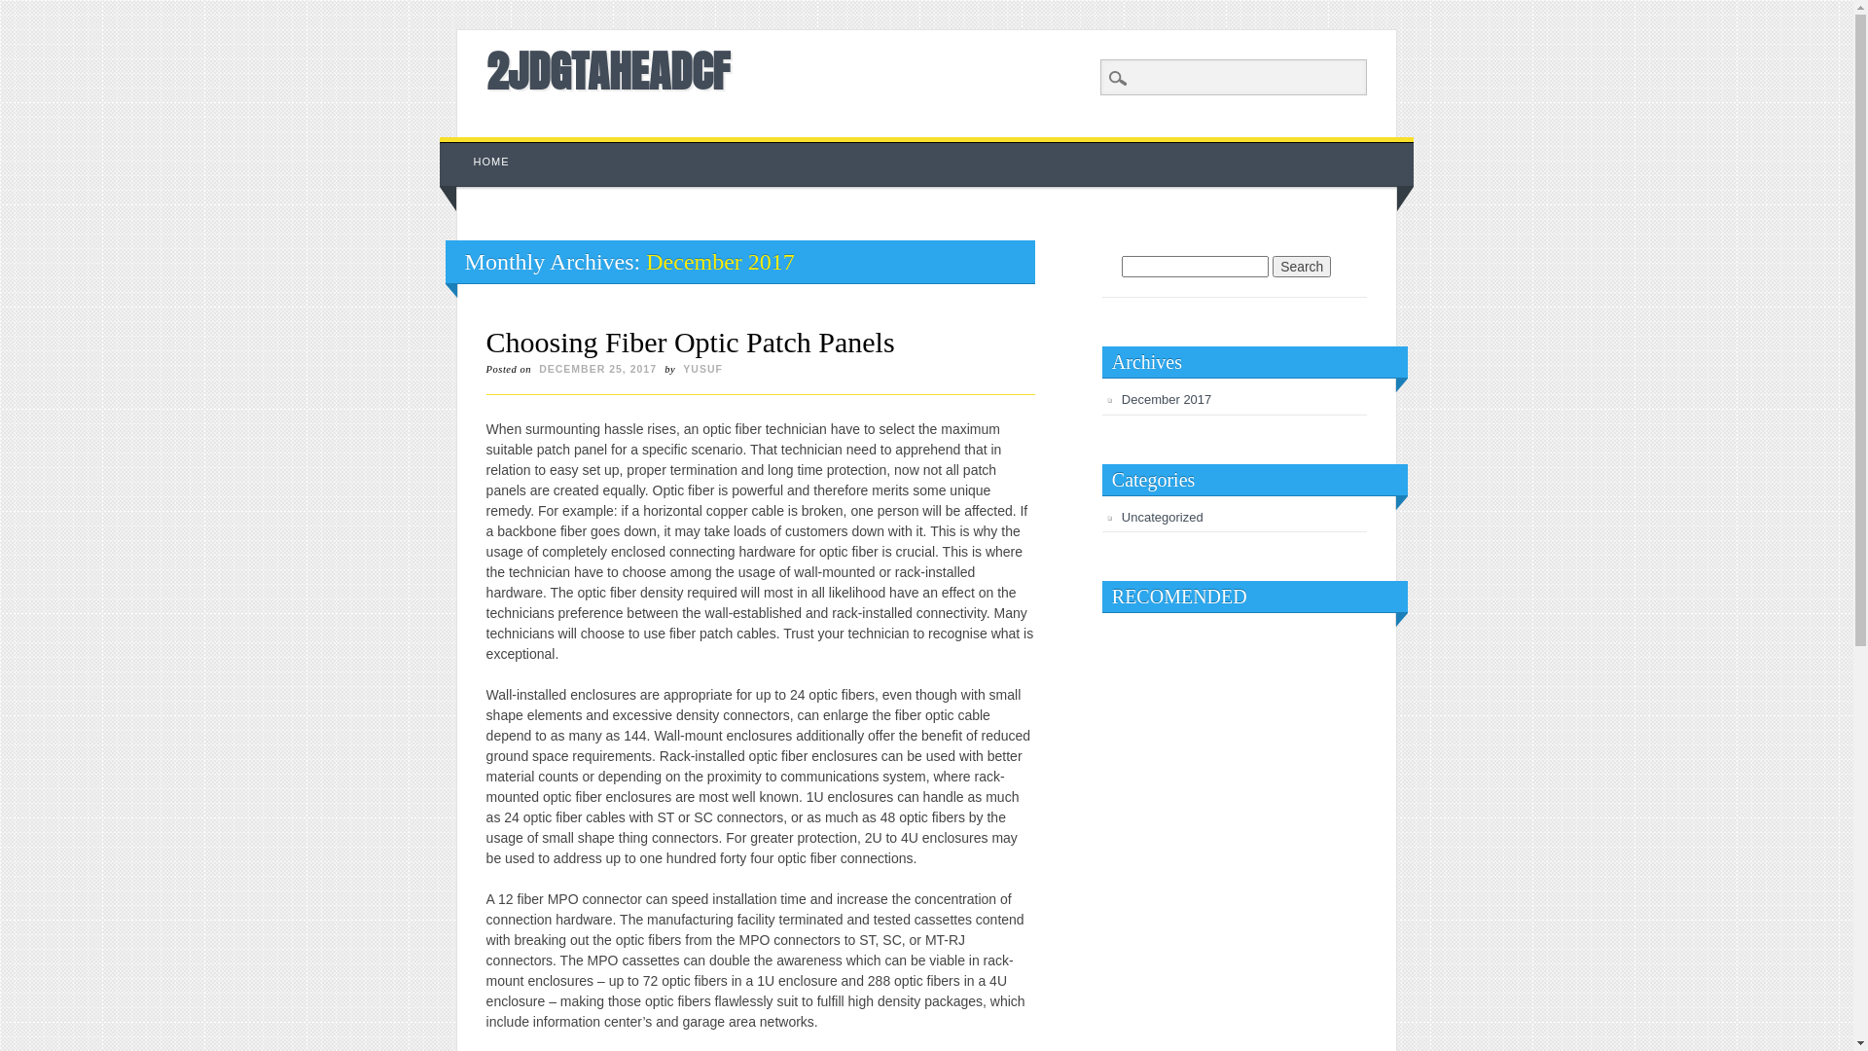  What do you see at coordinates (1167, 399) in the screenshot?
I see `December 2017` at bounding box center [1167, 399].